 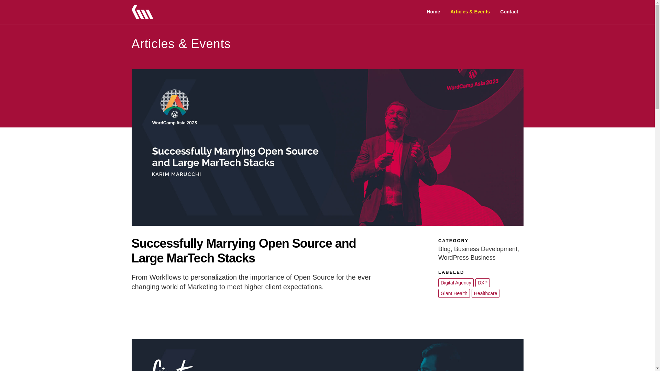 I want to click on Giant Health, so click(x=454, y=293).